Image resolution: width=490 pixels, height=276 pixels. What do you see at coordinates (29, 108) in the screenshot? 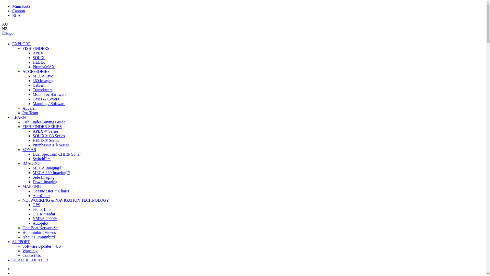
I see `Apparel` at bounding box center [29, 108].